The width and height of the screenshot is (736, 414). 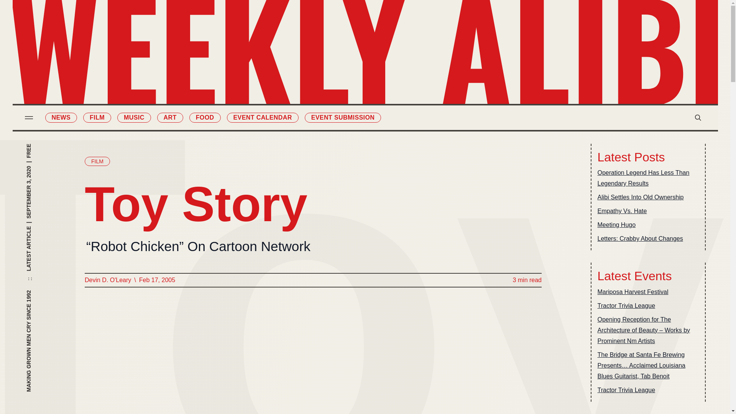 What do you see at coordinates (97, 117) in the screenshot?
I see `FILM` at bounding box center [97, 117].